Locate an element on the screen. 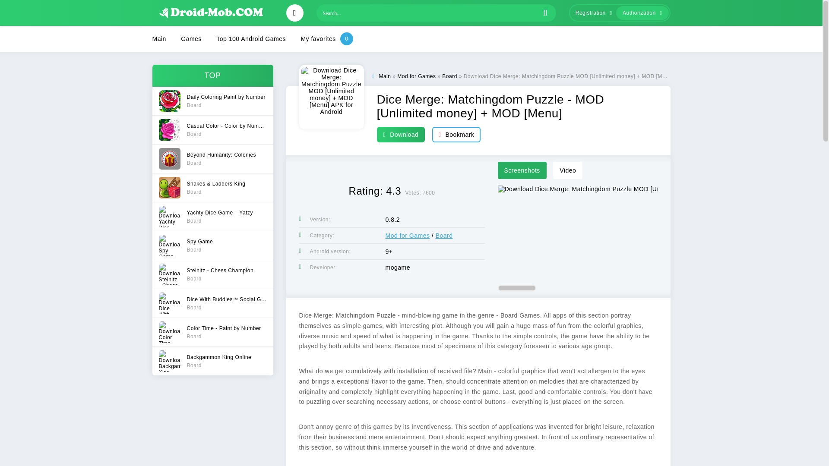  Main is located at coordinates (212, 332).